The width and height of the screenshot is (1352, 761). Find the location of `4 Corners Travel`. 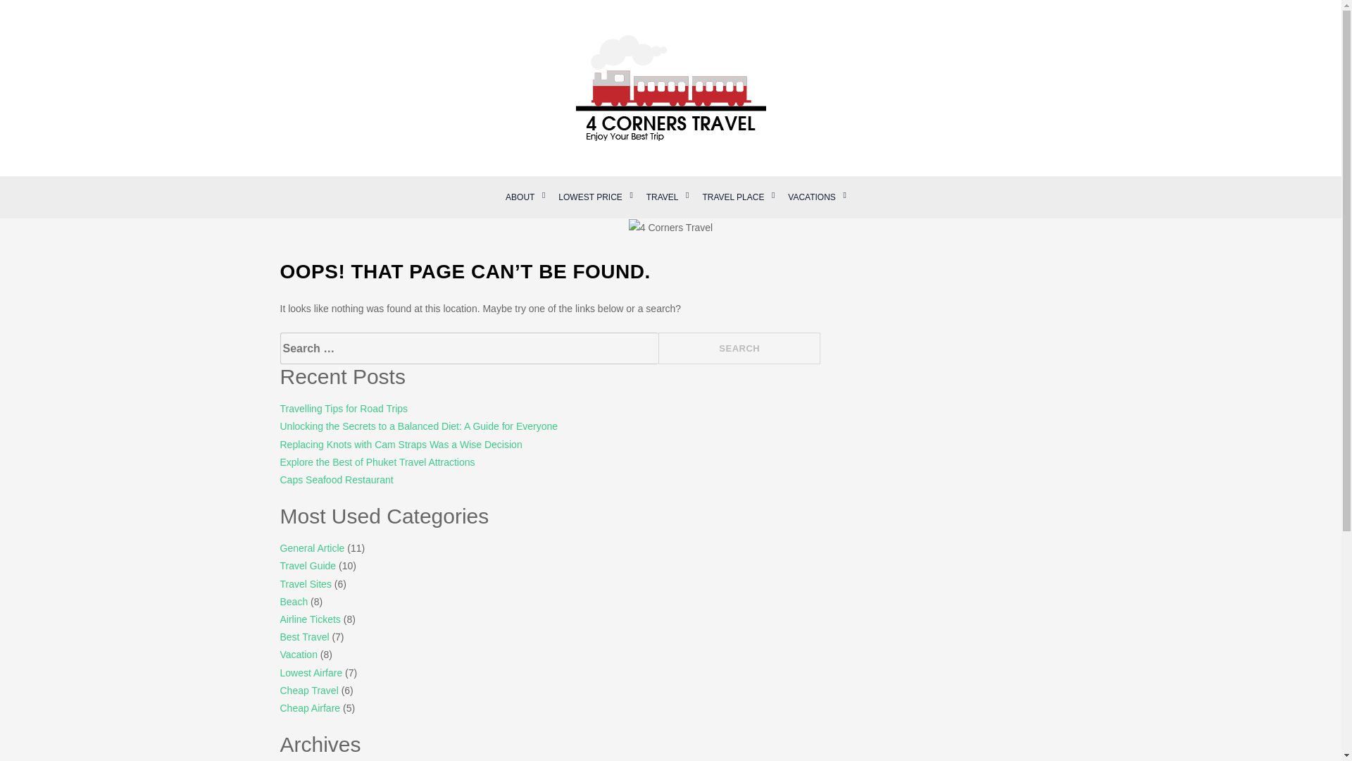

4 Corners Travel is located at coordinates (396, 159).